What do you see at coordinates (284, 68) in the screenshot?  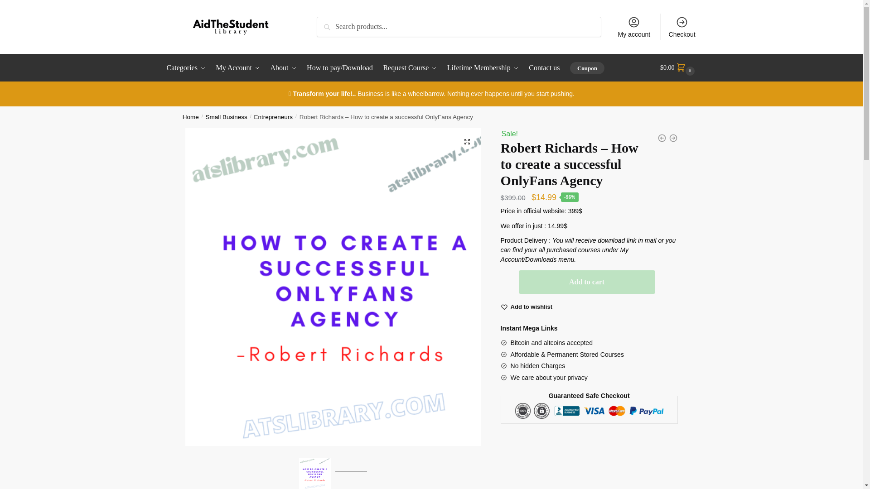 I see `About` at bounding box center [284, 68].